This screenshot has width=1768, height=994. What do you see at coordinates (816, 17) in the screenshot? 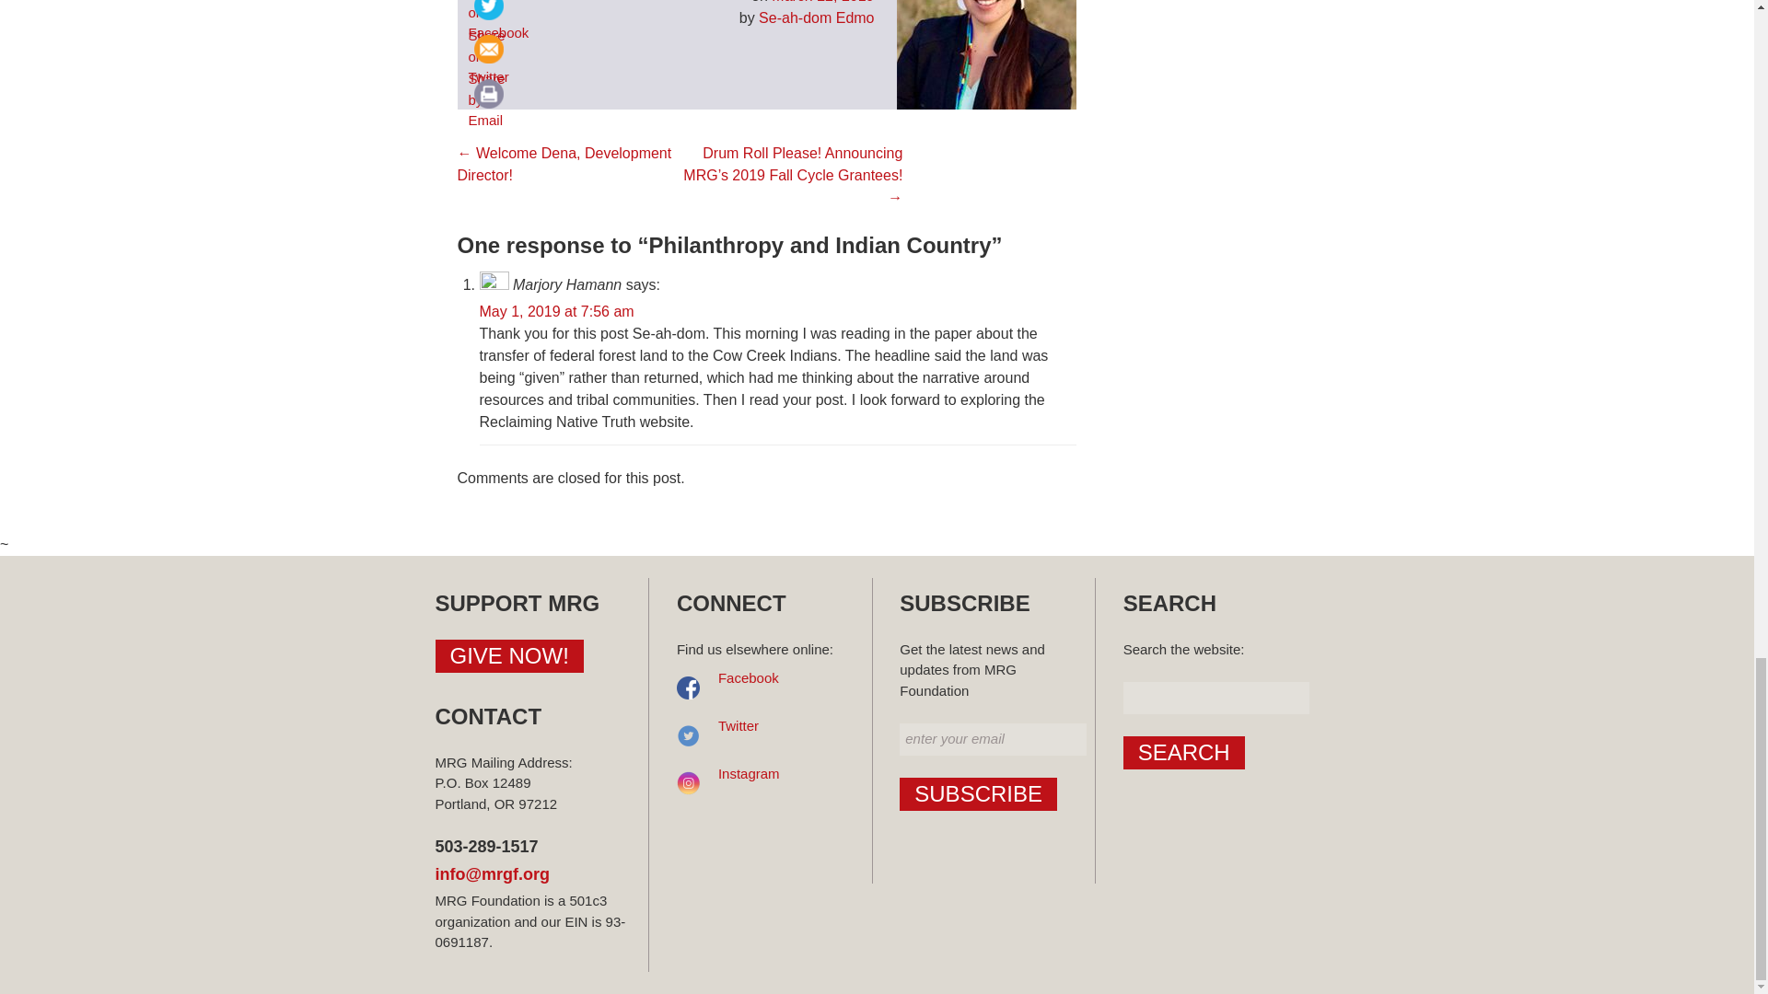
I see `Se-ah-dom Edmo` at bounding box center [816, 17].